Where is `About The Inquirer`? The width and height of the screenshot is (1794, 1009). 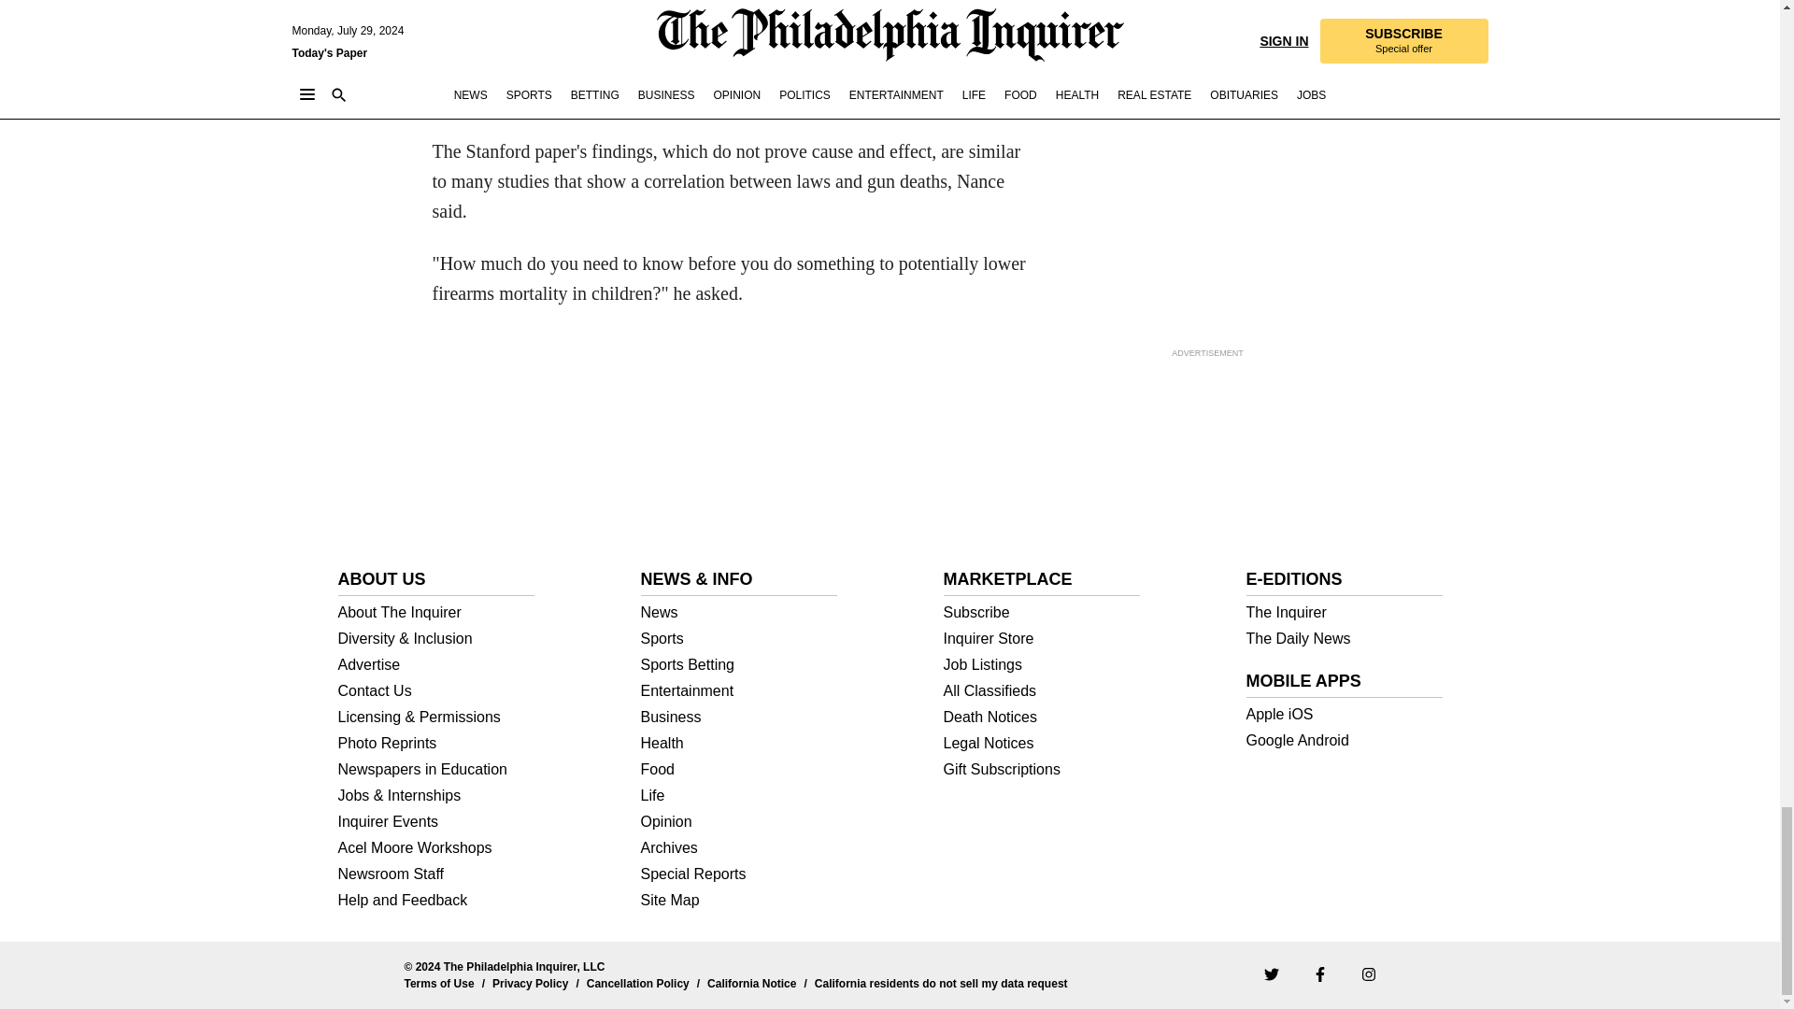
About The Inquirer is located at coordinates (436, 613).